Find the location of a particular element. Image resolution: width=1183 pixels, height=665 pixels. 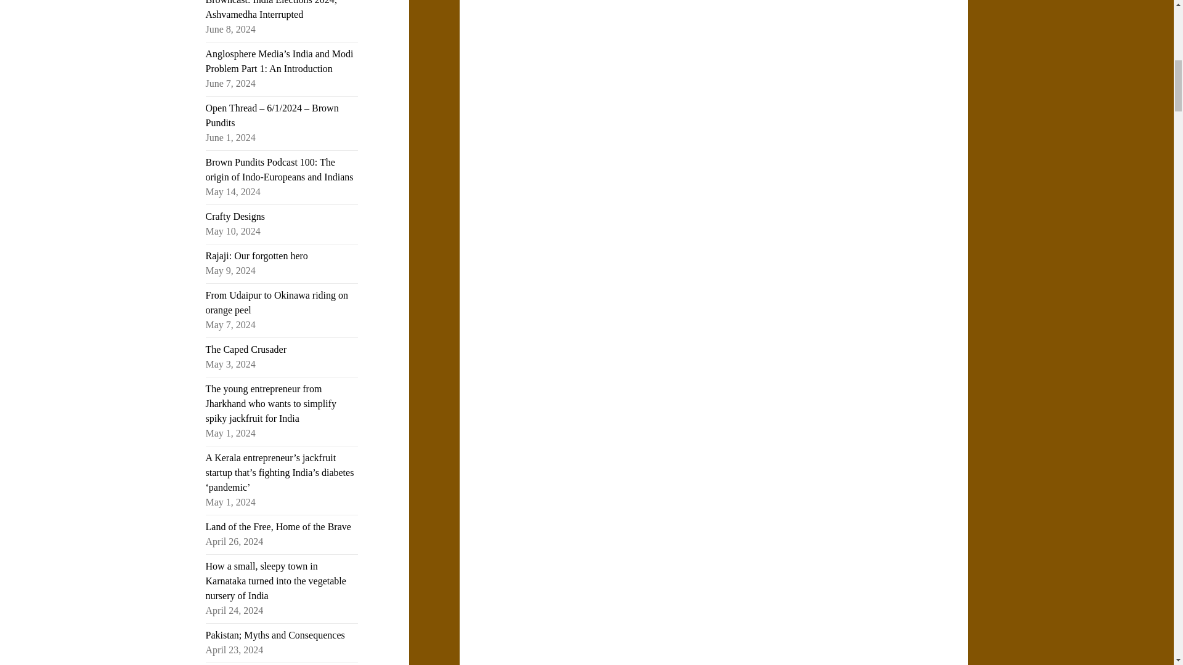

From Udaipur to Okinawa riding on orange peel is located at coordinates (277, 302).